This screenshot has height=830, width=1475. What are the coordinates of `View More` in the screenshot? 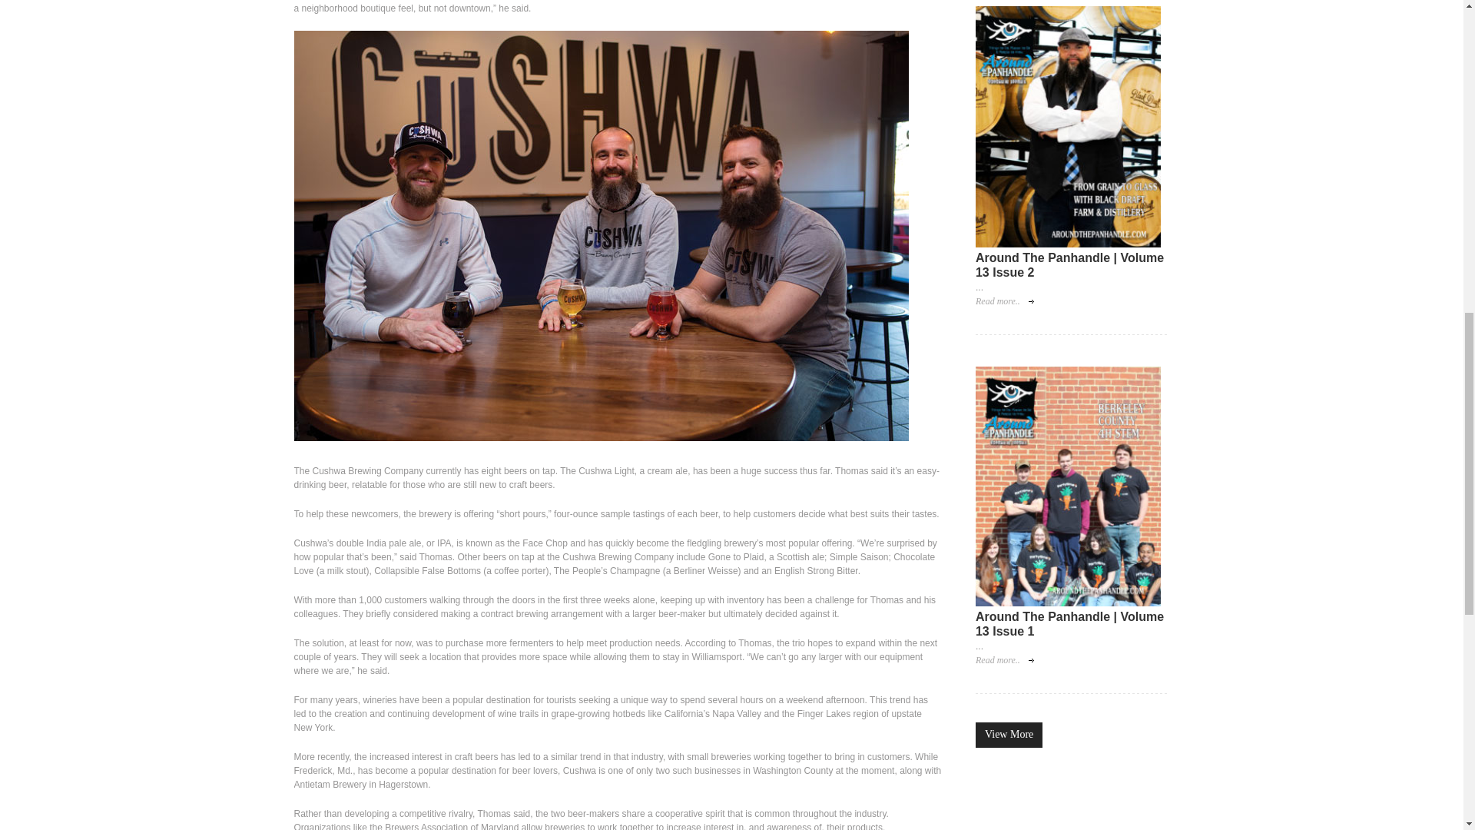 It's located at (1009, 735).